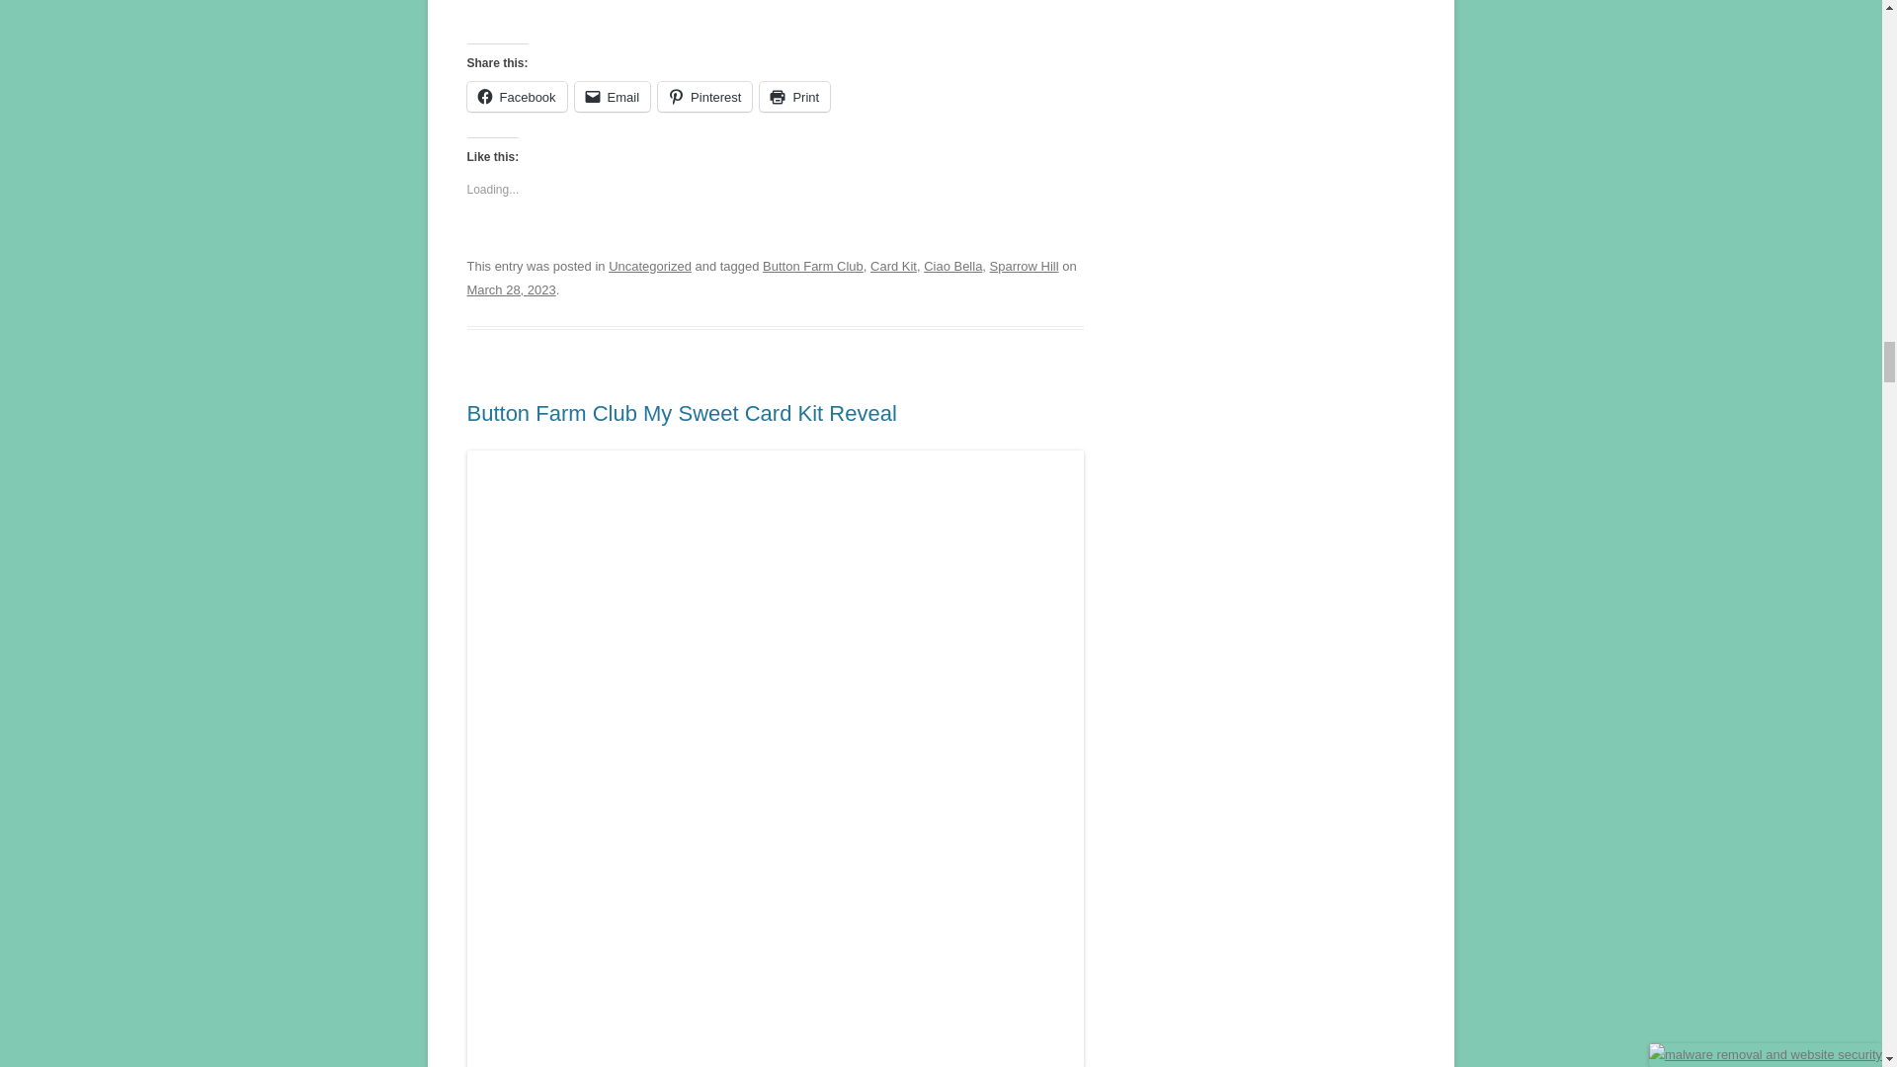 Image resolution: width=1897 pixels, height=1067 pixels. What do you see at coordinates (650, 266) in the screenshot?
I see `Uncategorized` at bounding box center [650, 266].